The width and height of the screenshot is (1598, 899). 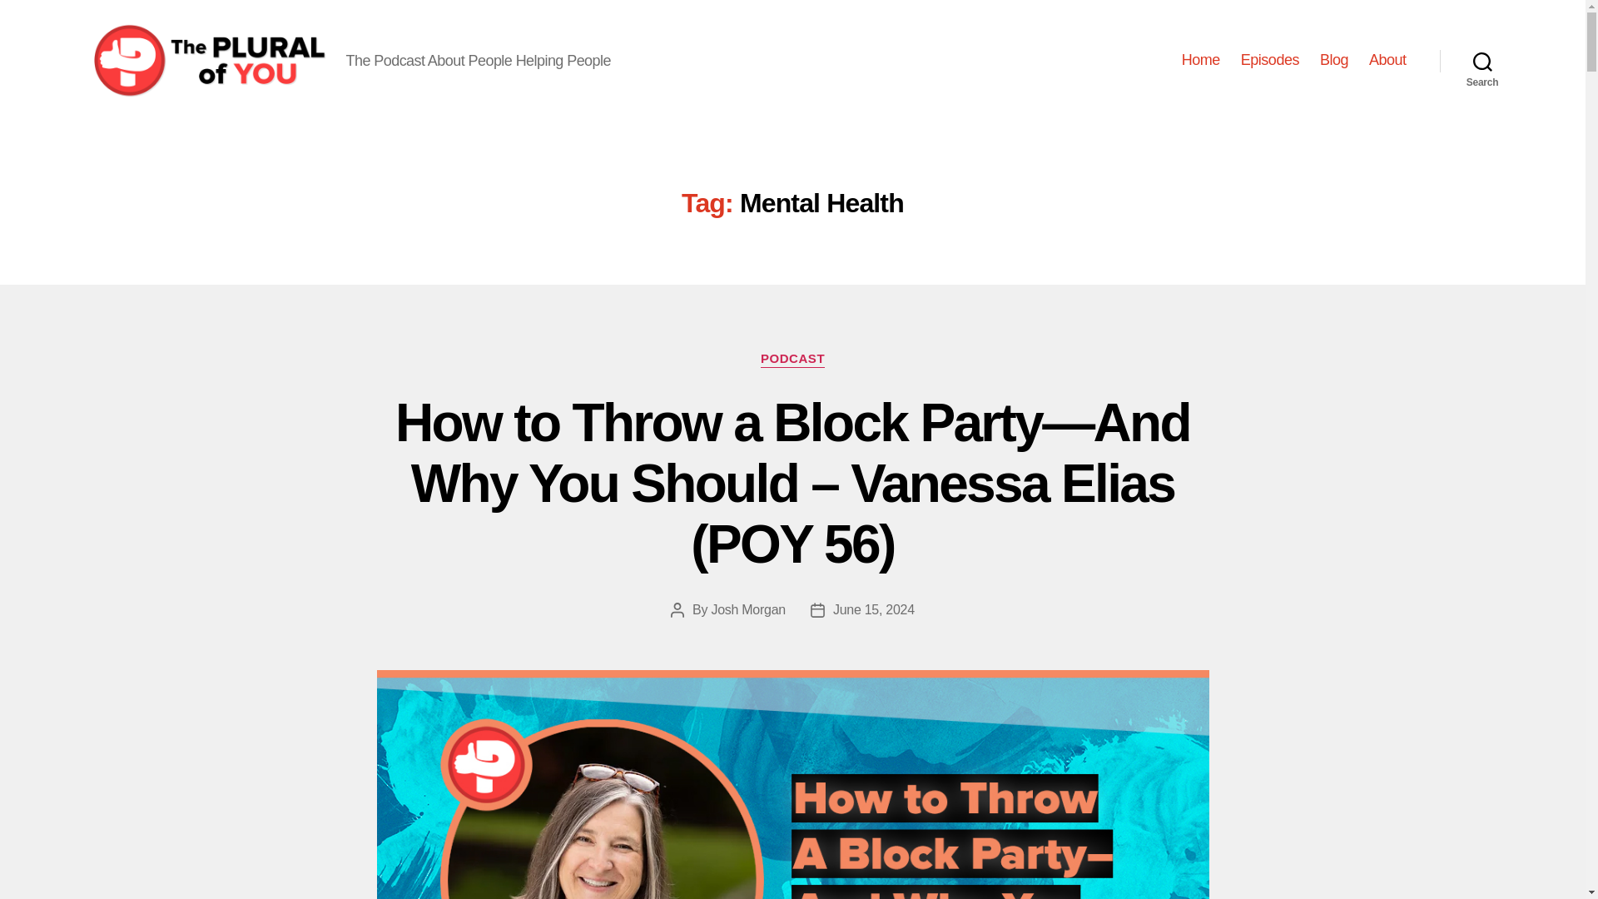 I want to click on Josh Morgan, so click(x=748, y=609).